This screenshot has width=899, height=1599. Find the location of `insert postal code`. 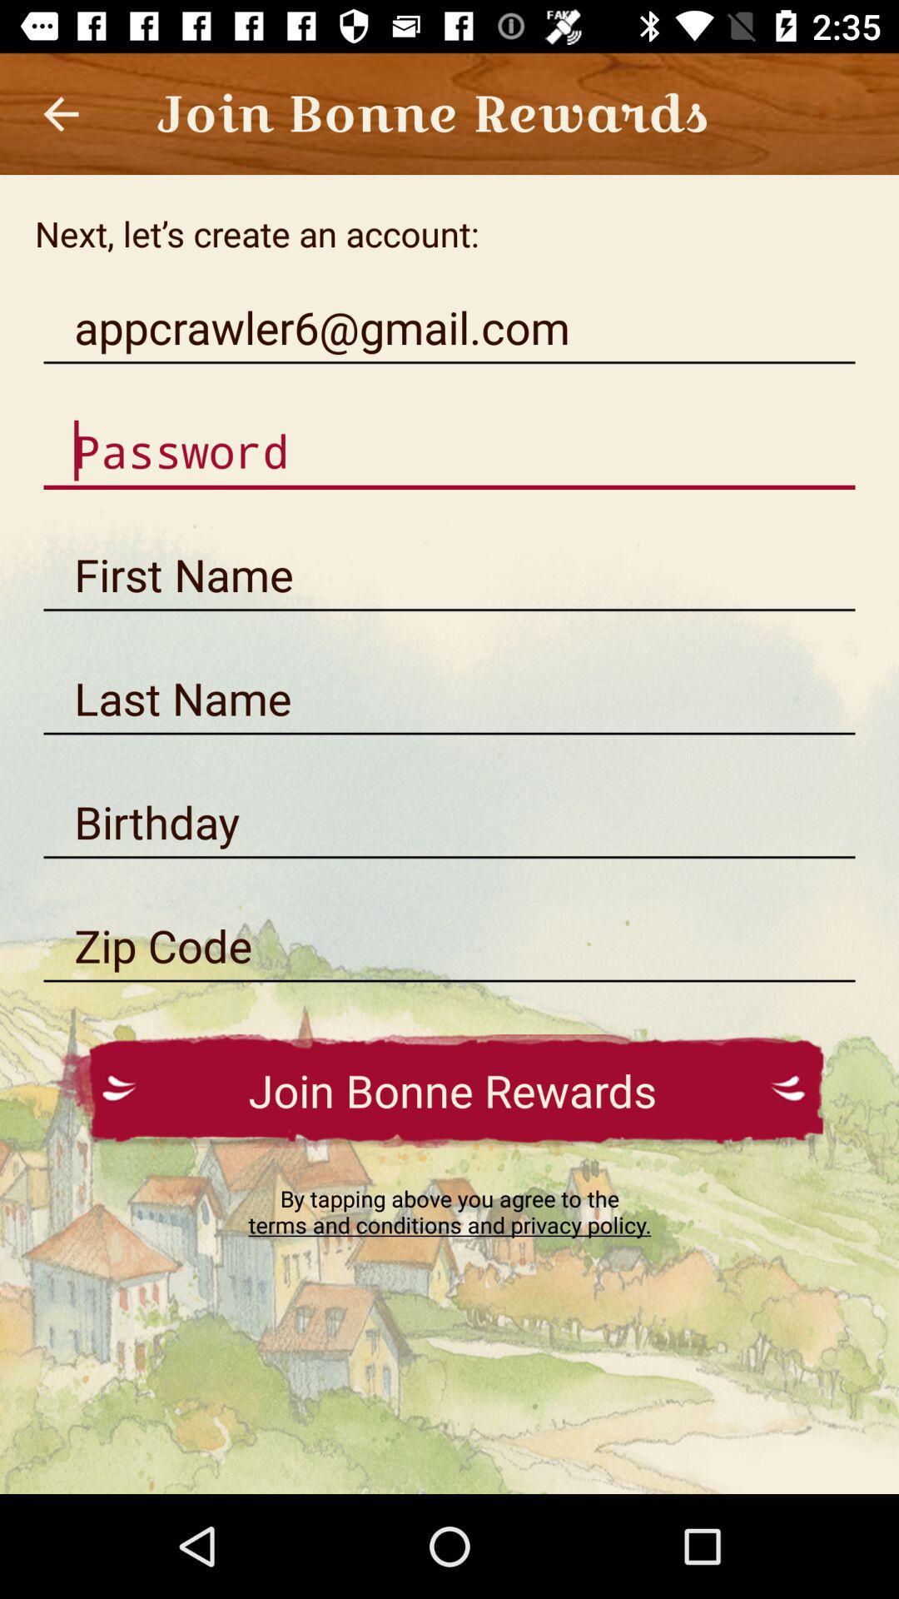

insert postal code is located at coordinates (449, 946).